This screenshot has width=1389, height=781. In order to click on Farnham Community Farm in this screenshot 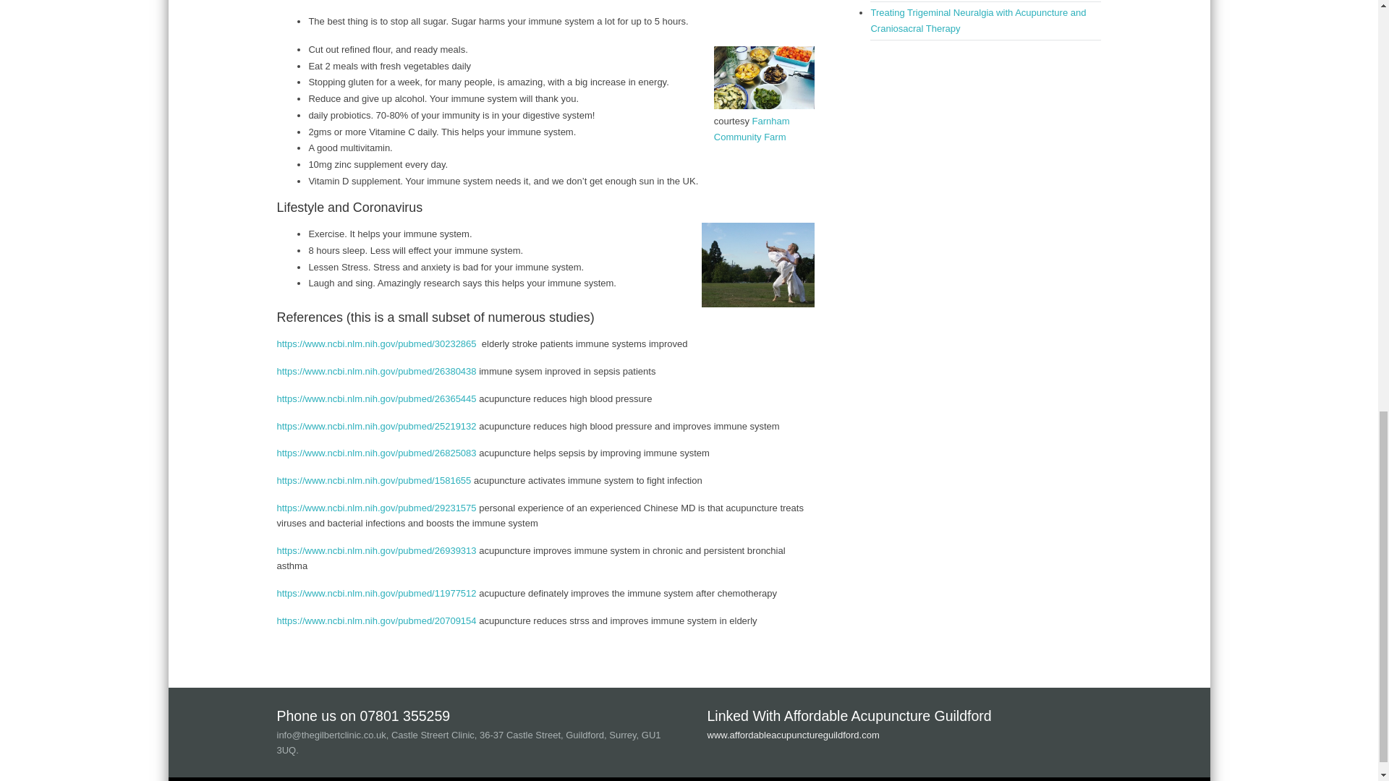, I will do `click(752, 128)`.